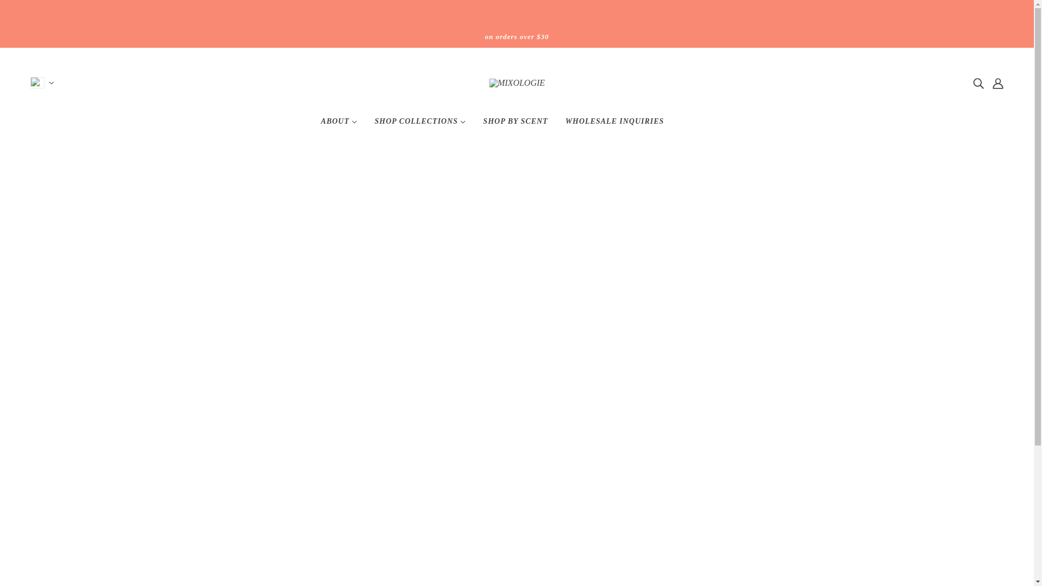 Image resolution: width=1042 pixels, height=586 pixels. Describe the element at coordinates (339, 126) in the screenshot. I see `ABOUT ` at that location.